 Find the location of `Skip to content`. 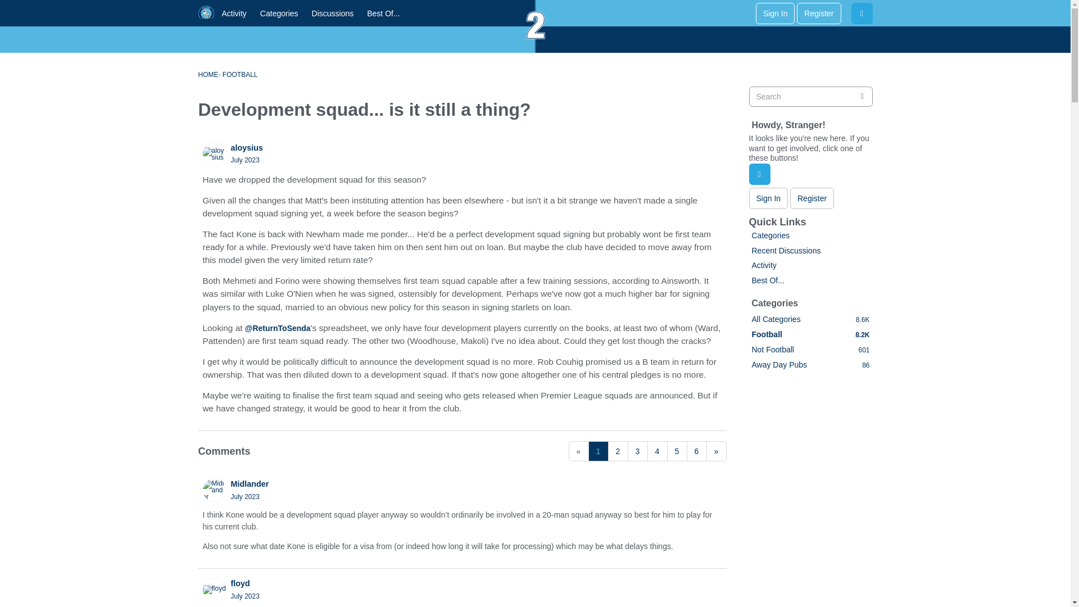

Skip to content is located at coordinates (10, 10).